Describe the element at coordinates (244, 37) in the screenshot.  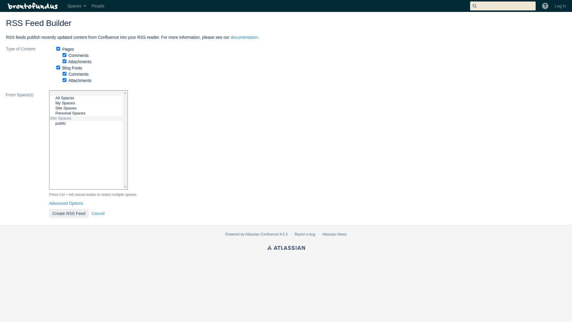
I see `documentation` at that location.